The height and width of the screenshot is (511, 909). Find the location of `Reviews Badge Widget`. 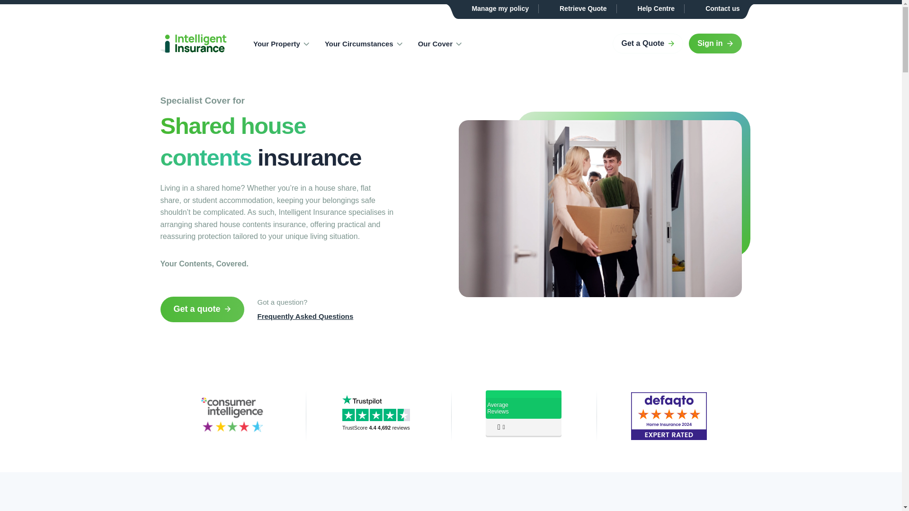

Reviews Badge Widget is located at coordinates (524, 414).